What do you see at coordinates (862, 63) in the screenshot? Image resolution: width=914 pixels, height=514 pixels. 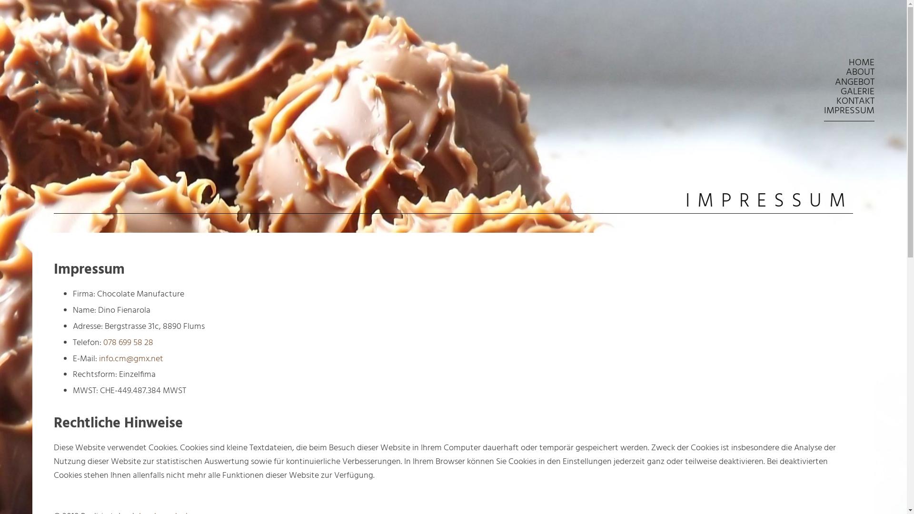 I see `HOME` at bounding box center [862, 63].